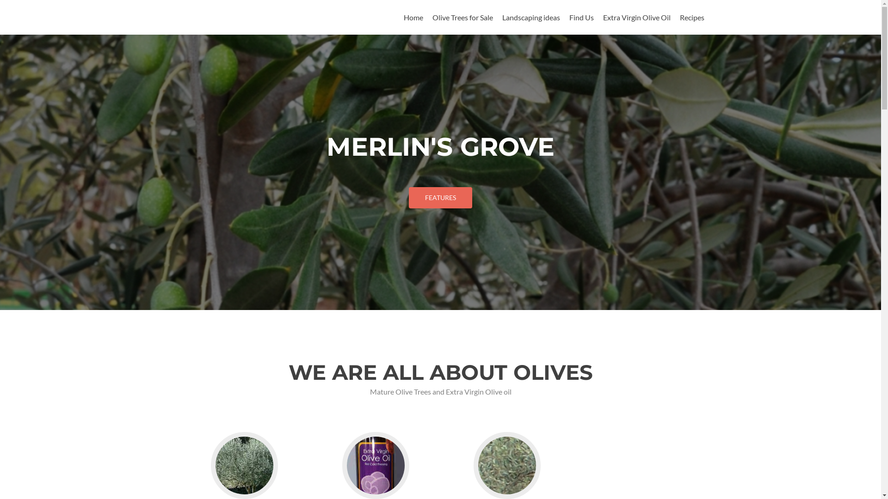 This screenshot has width=888, height=499. What do you see at coordinates (427, 6) in the screenshot?
I see `Skip to content` at bounding box center [427, 6].